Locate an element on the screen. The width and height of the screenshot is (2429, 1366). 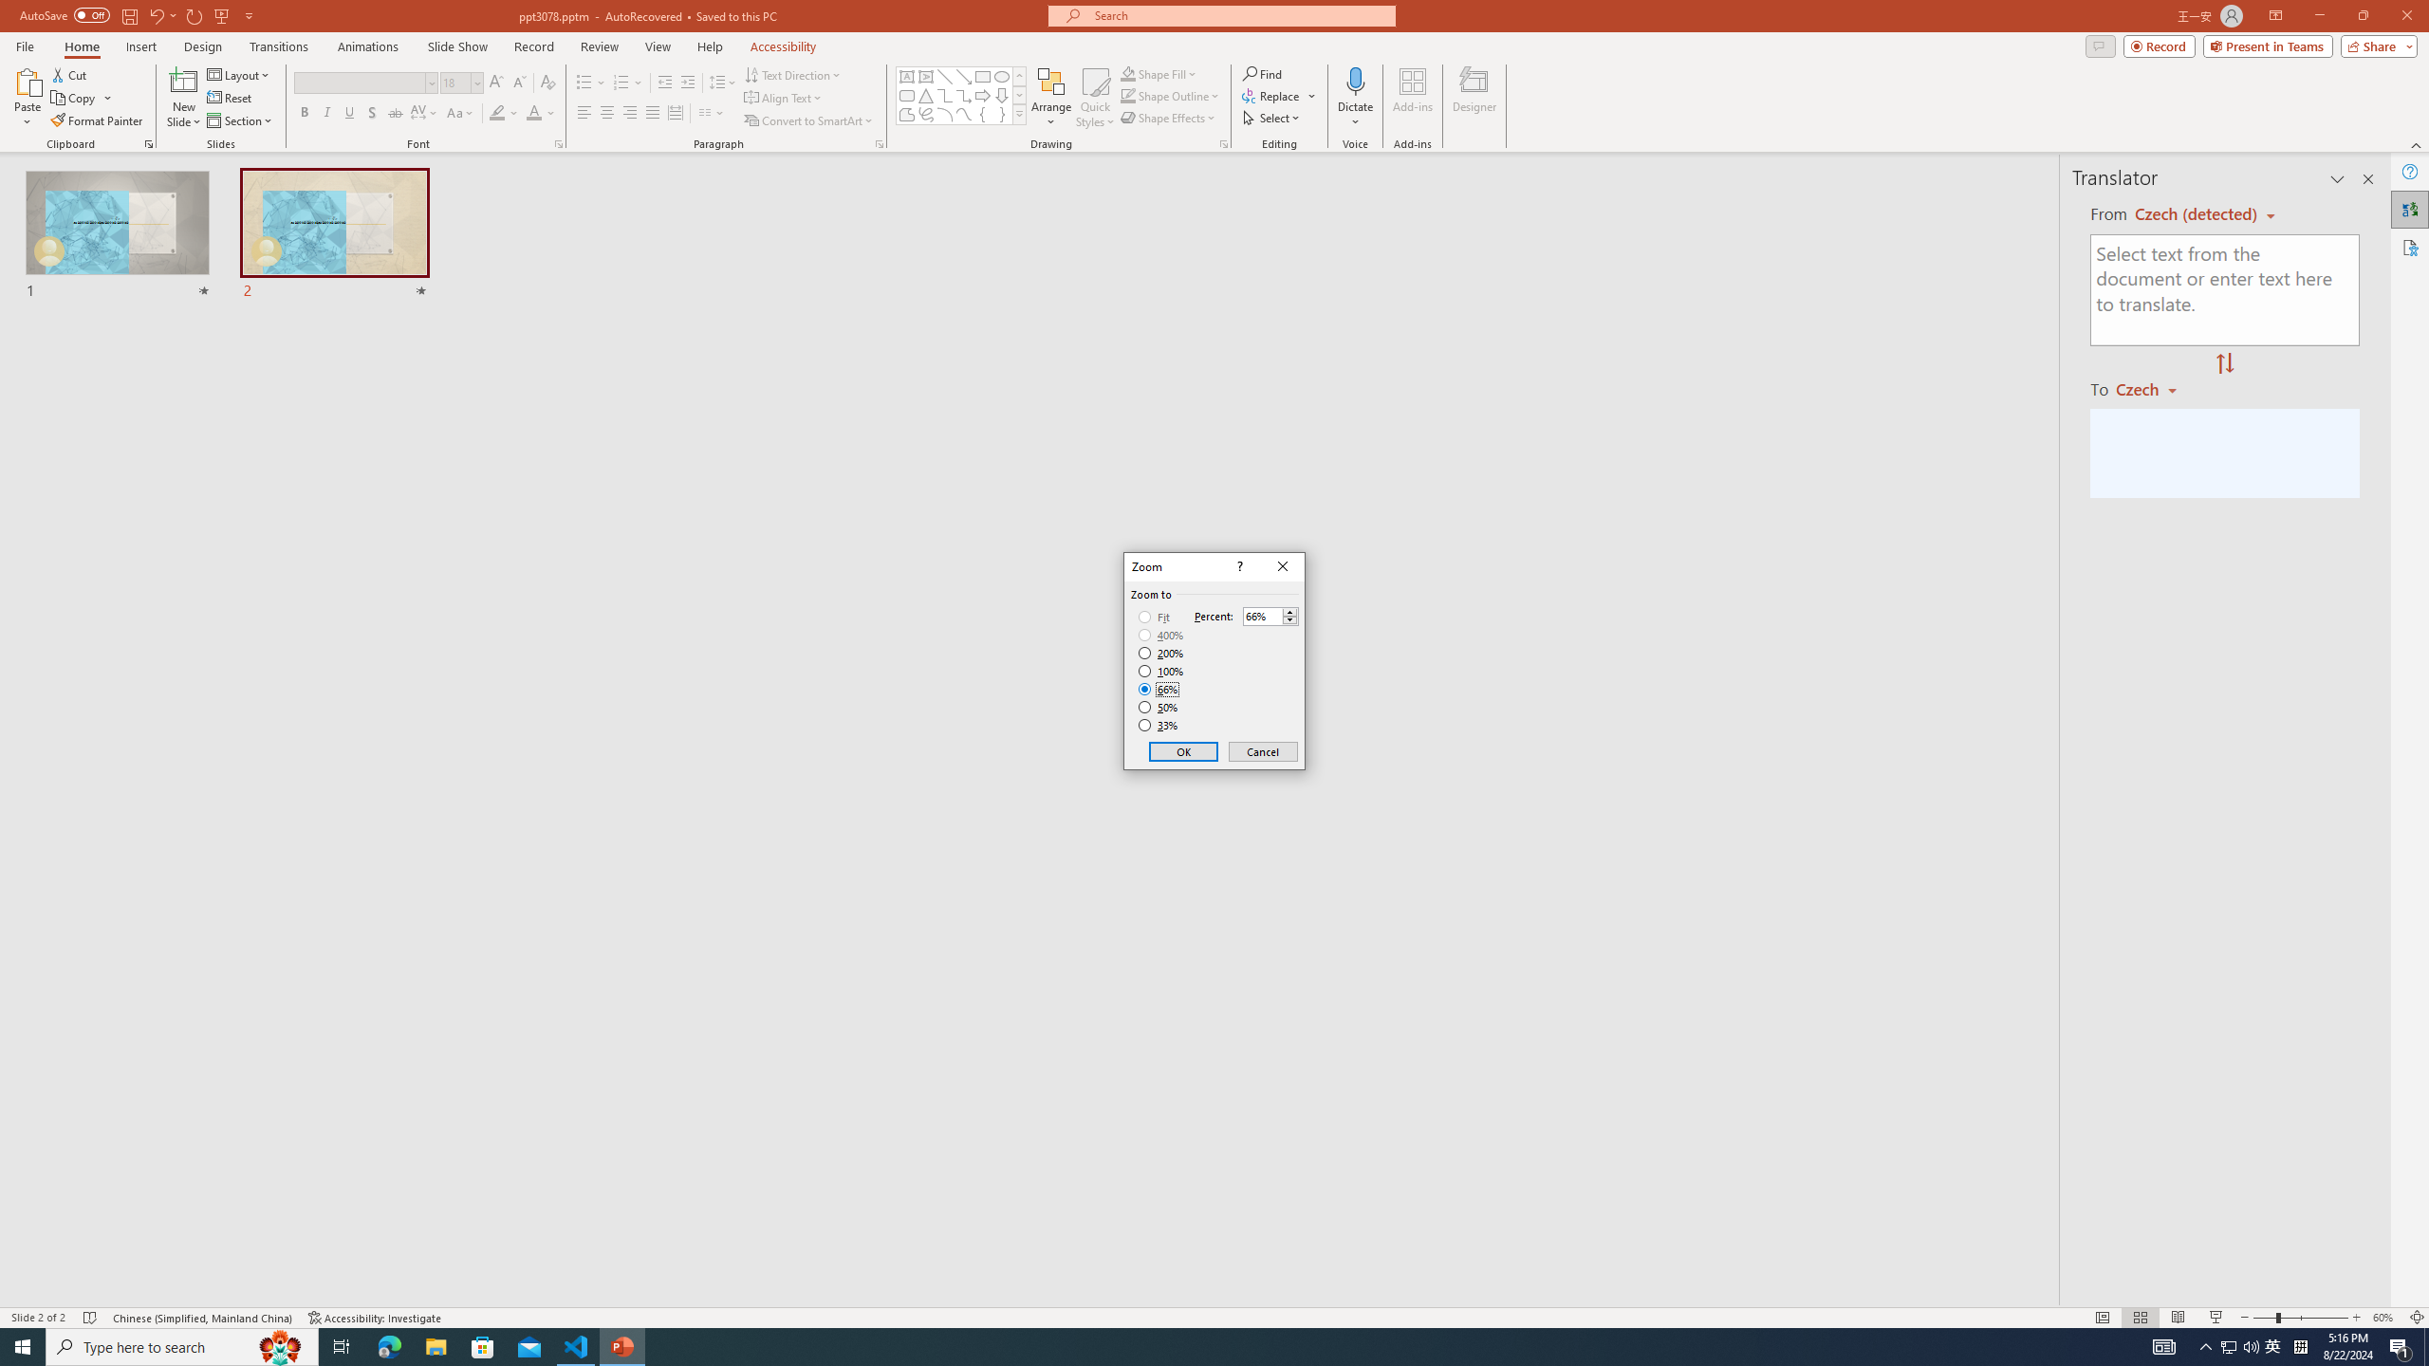
Action Center, 1 new notification is located at coordinates (2401, 1347).